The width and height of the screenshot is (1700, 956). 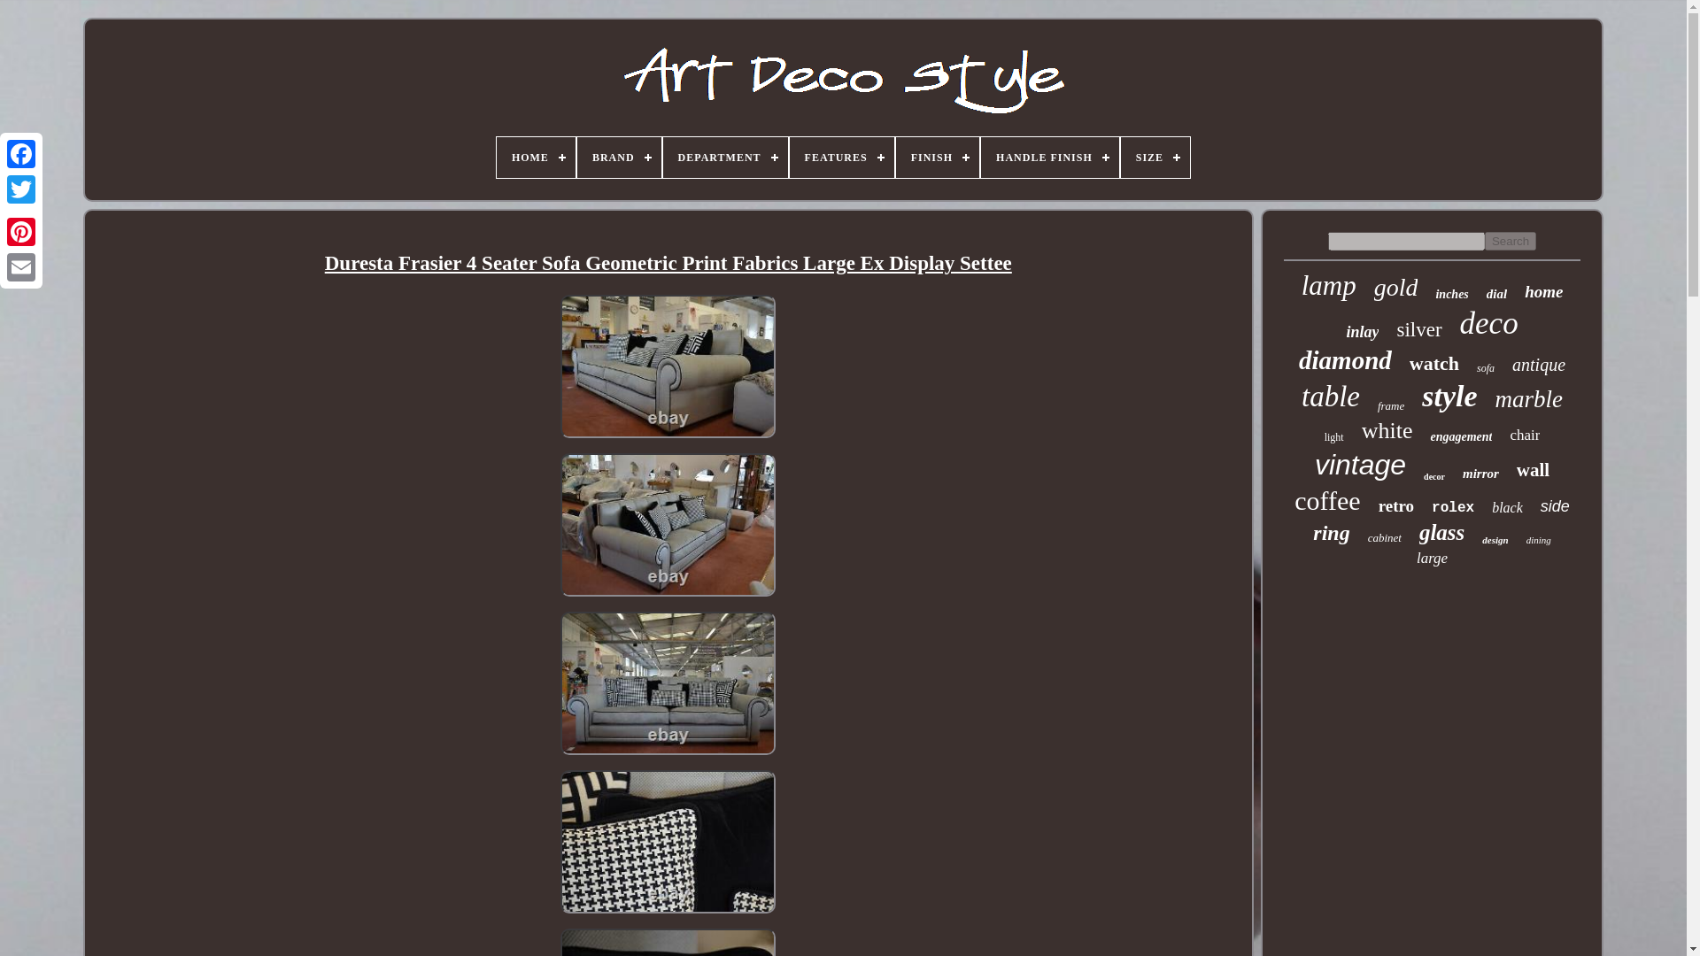 What do you see at coordinates (1511, 241) in the screenshot?
I see `Search` at bounding box center [1511, 241].